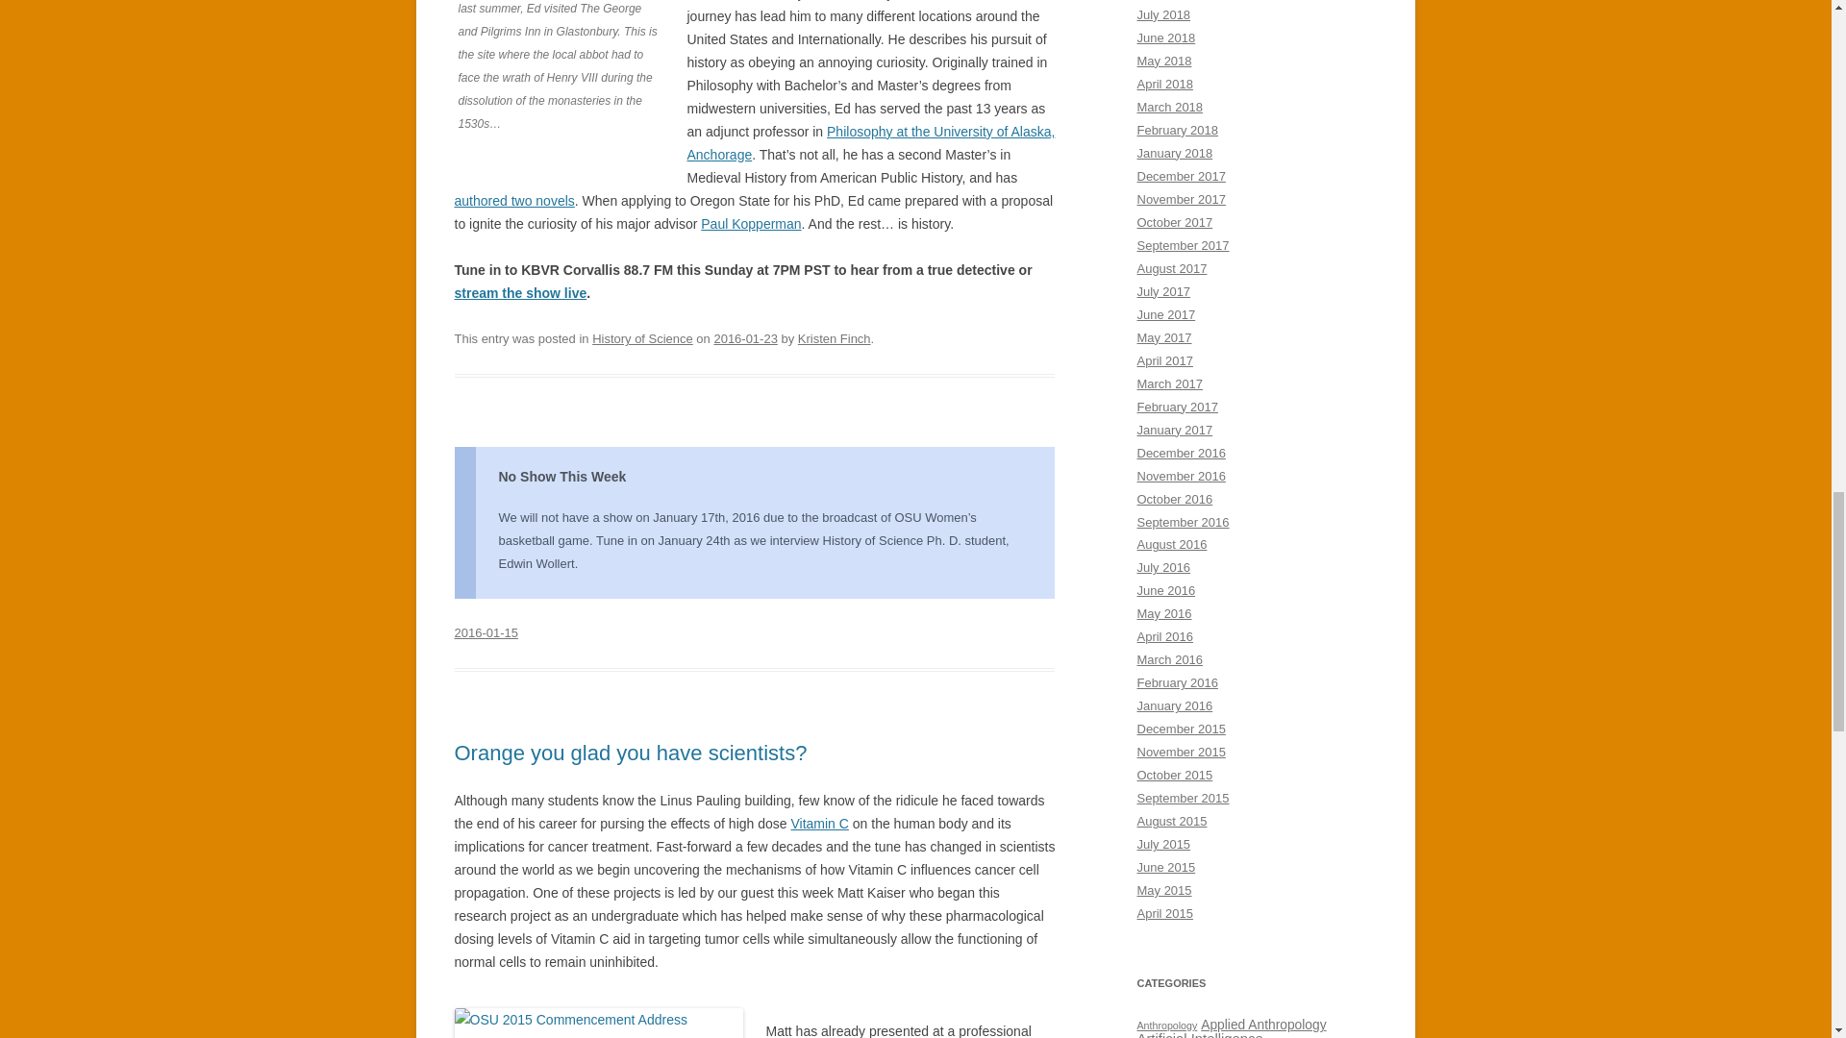  I want to click on Vitamin C, so click(818, 823).